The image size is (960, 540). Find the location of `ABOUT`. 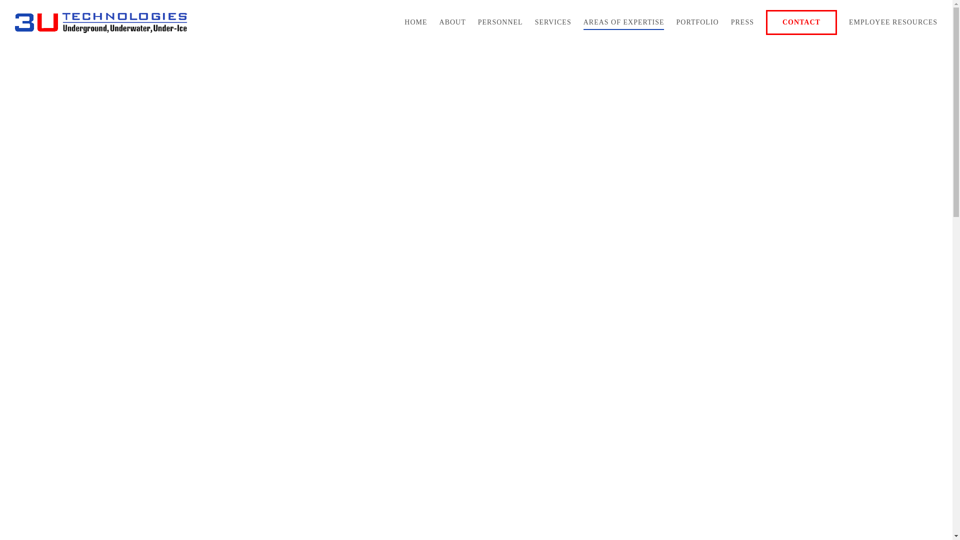

ABOUT is located at coordinates (453, 22).